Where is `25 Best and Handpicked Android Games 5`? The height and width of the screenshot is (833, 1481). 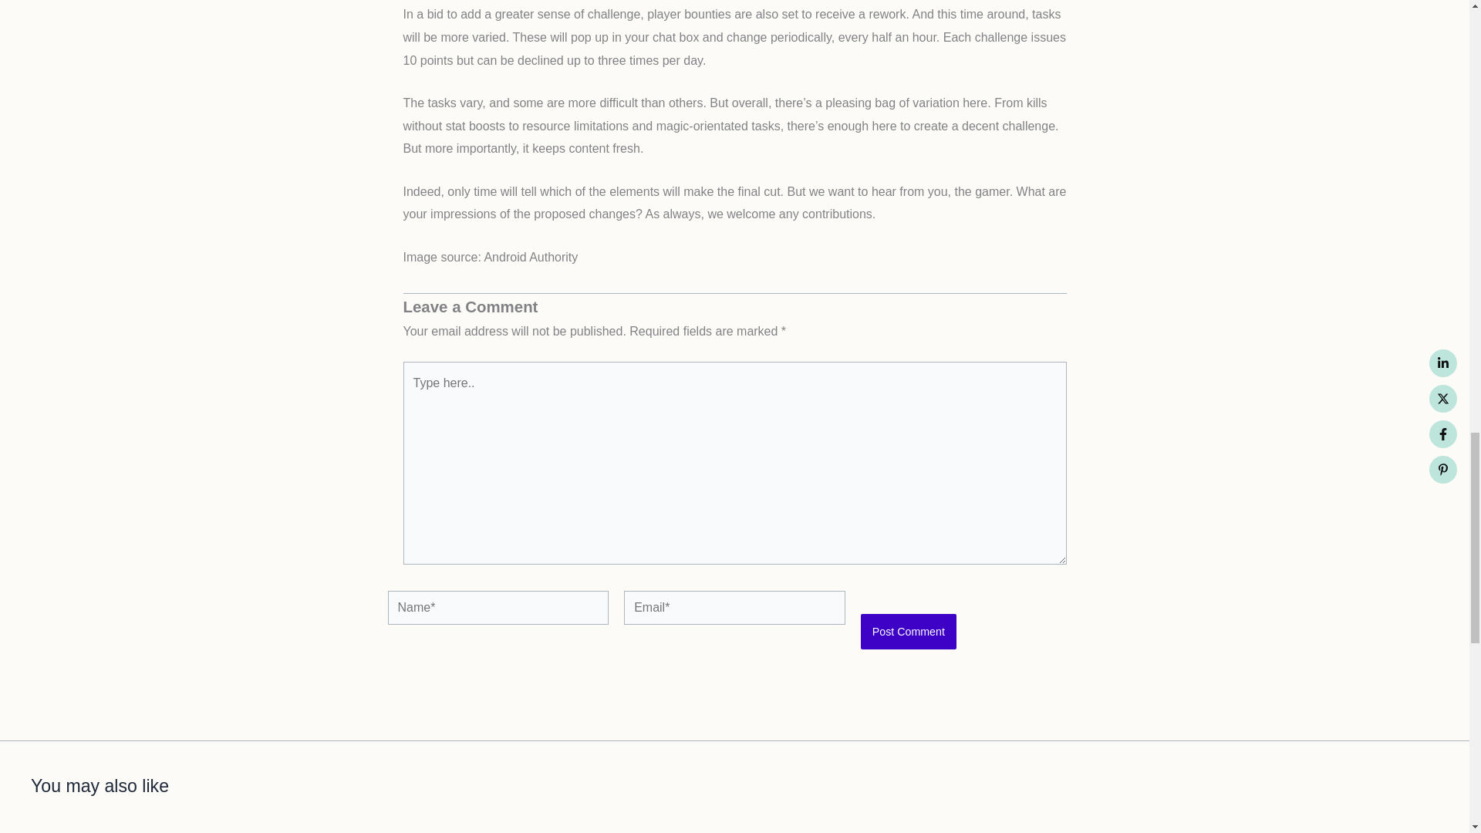 25 Best and Handpicked Android Games 5 is located at coordinates (913, 829).